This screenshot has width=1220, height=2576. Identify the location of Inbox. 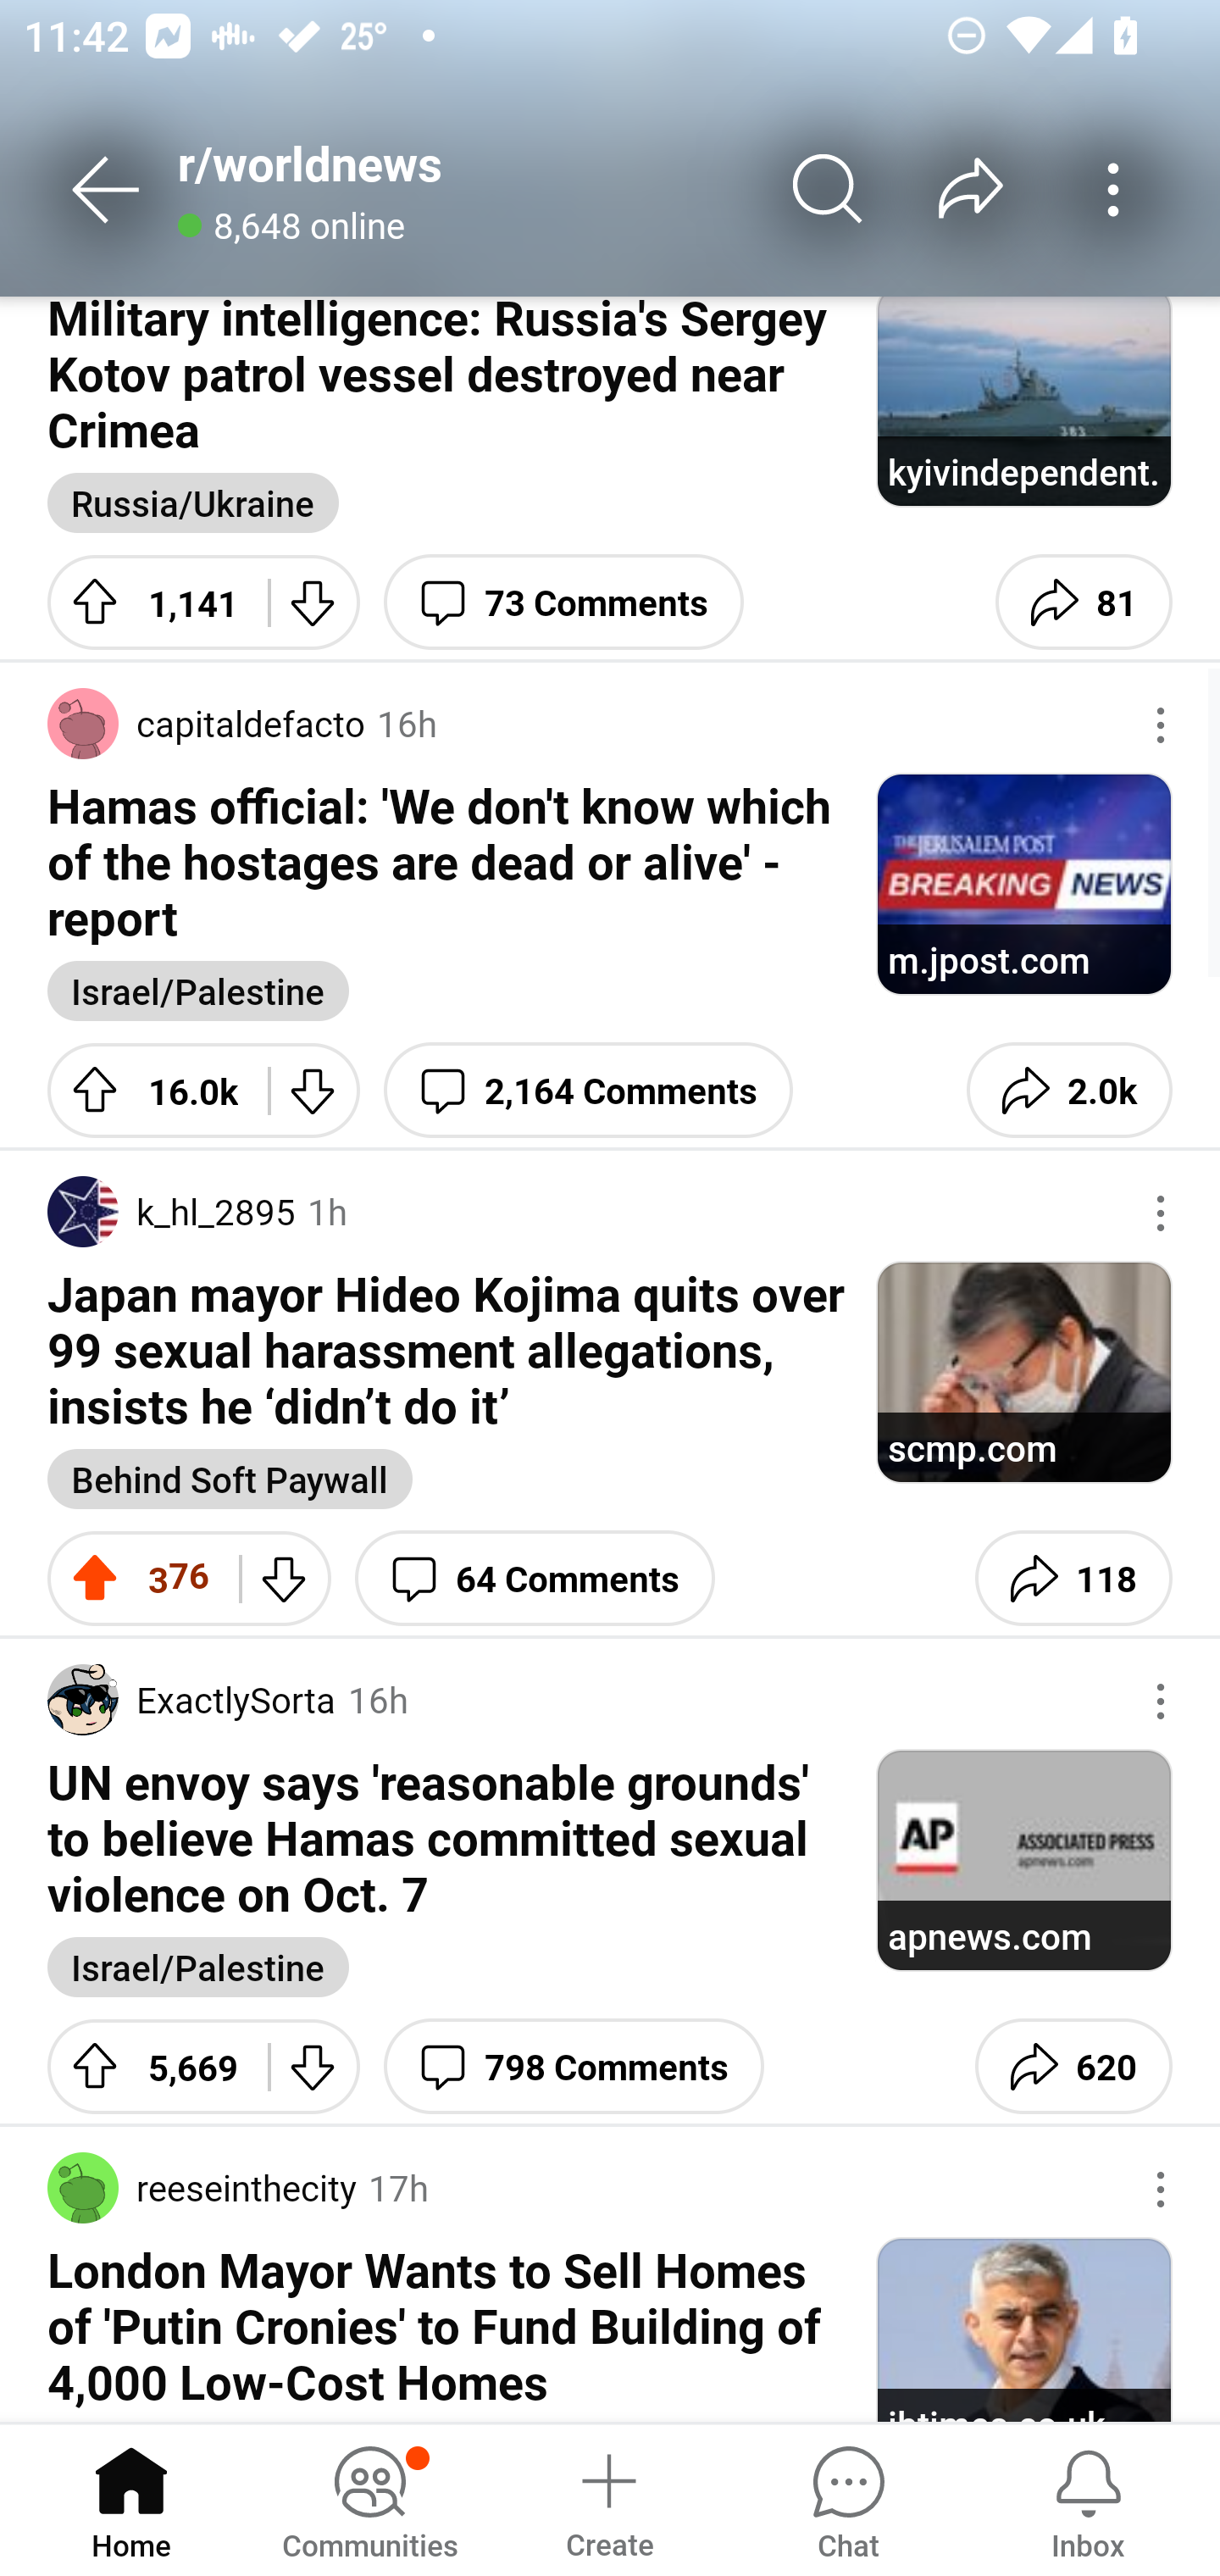
(1088, 2498).